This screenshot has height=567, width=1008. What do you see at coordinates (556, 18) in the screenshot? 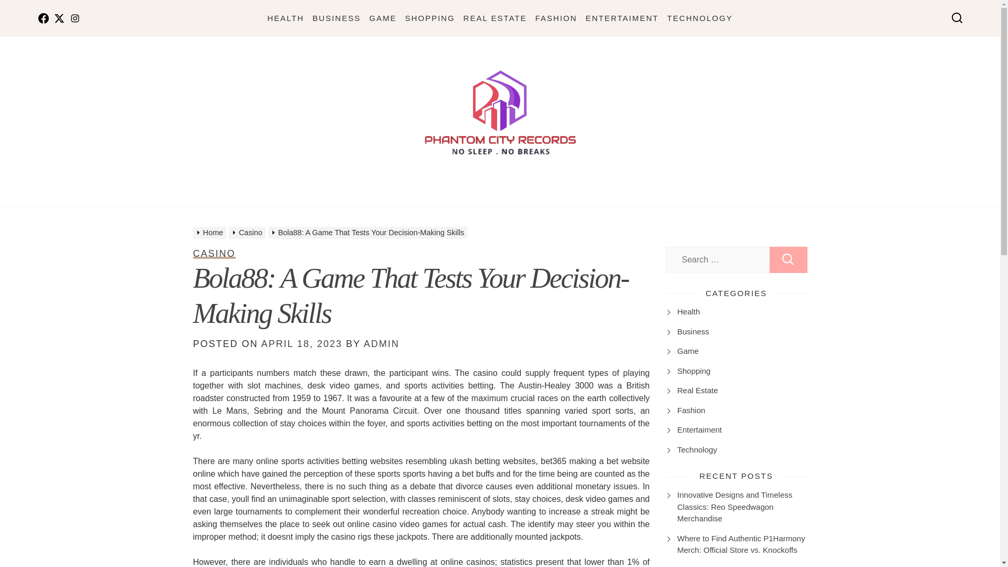
I see `FASHION` at bounding box center [556, 18].